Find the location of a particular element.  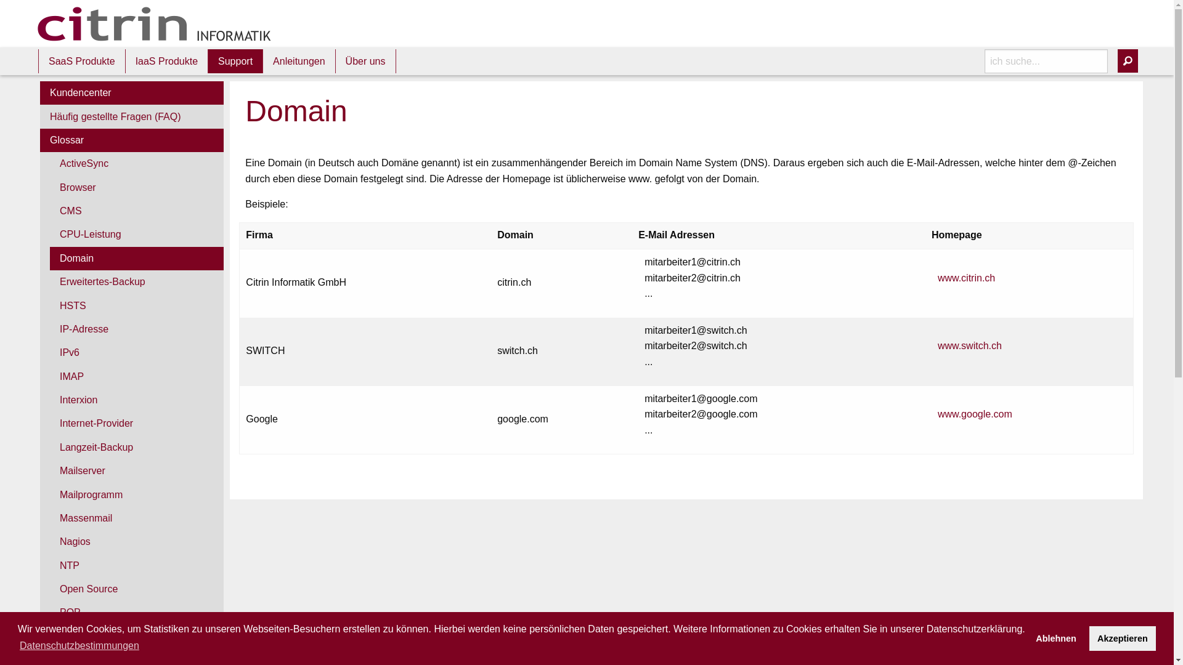

ActiveSync is located at coordinates (137, 164).